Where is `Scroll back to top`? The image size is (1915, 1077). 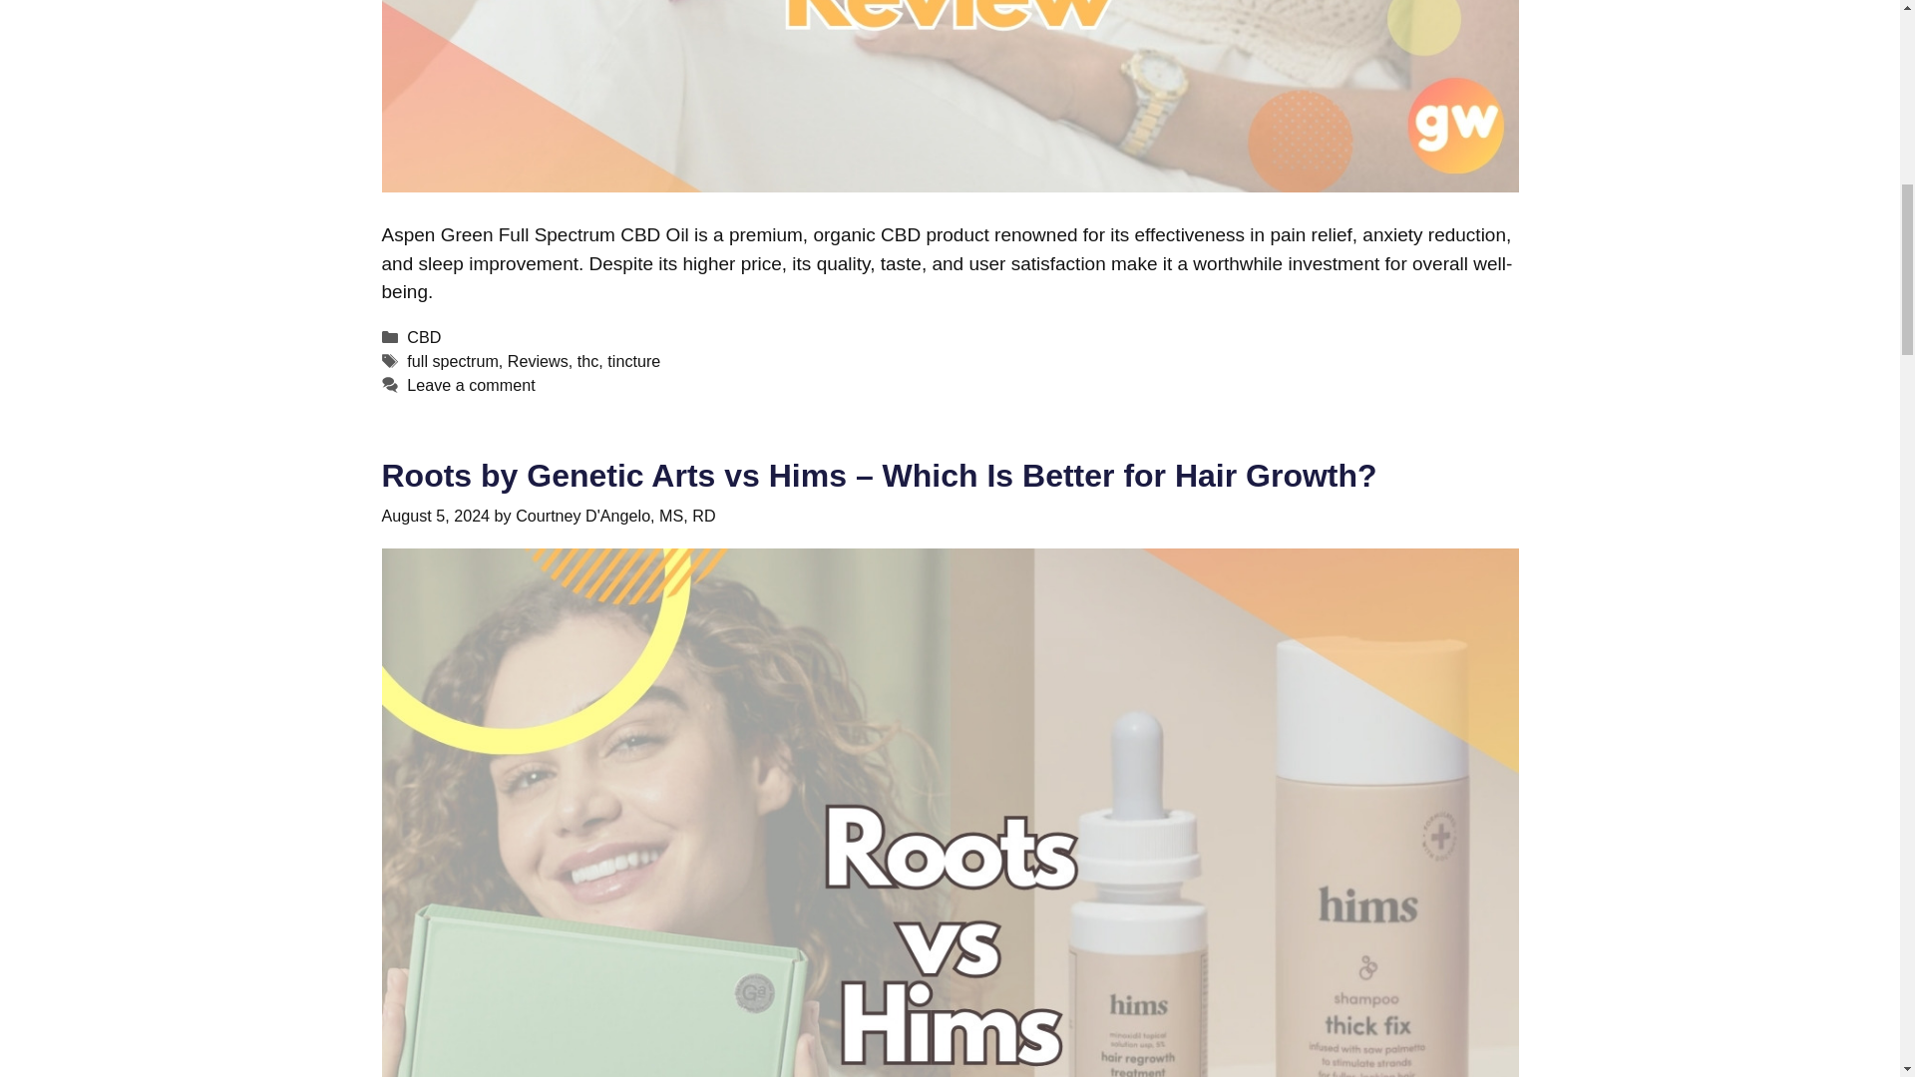
Scroll back to top is located at coordinates (1850, 946).